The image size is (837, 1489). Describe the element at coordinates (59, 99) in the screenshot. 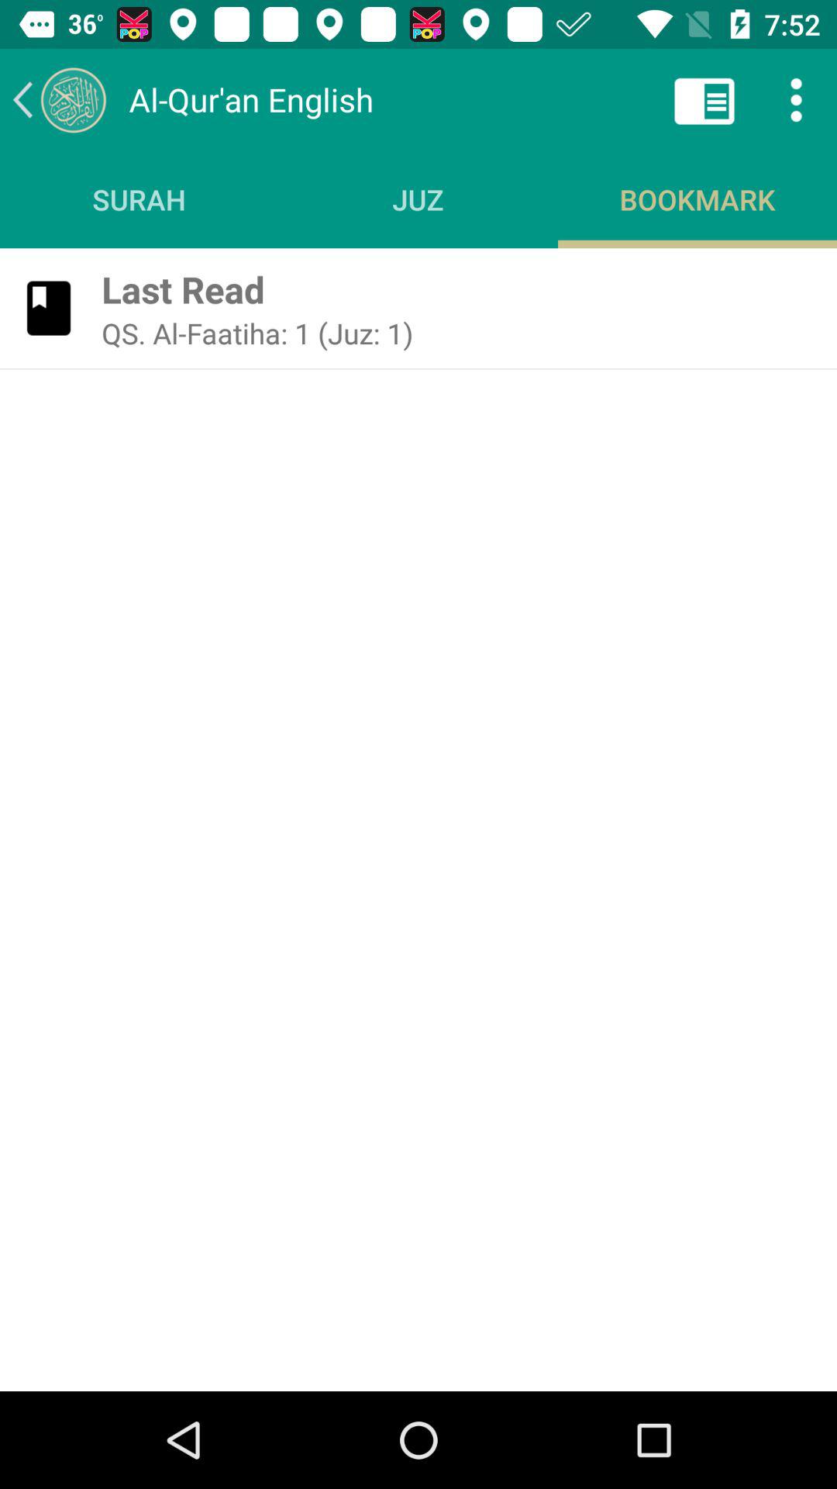

I see `turn off the icon above the surah icon` at that location.